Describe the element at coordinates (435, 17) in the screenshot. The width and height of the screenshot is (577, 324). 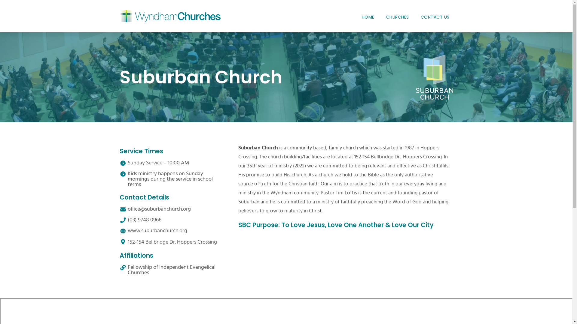
I see `CONTACT US` at that location.